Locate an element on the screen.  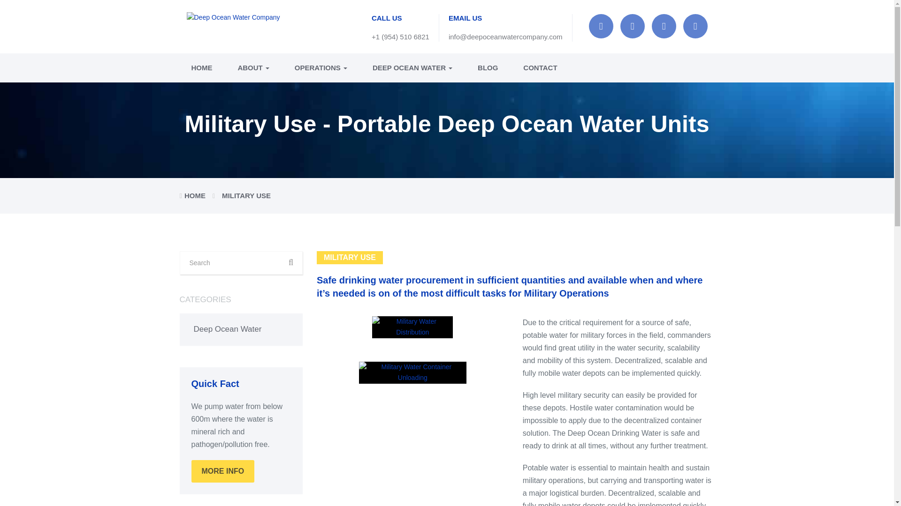
HOME is located at coordinates (195, 195).